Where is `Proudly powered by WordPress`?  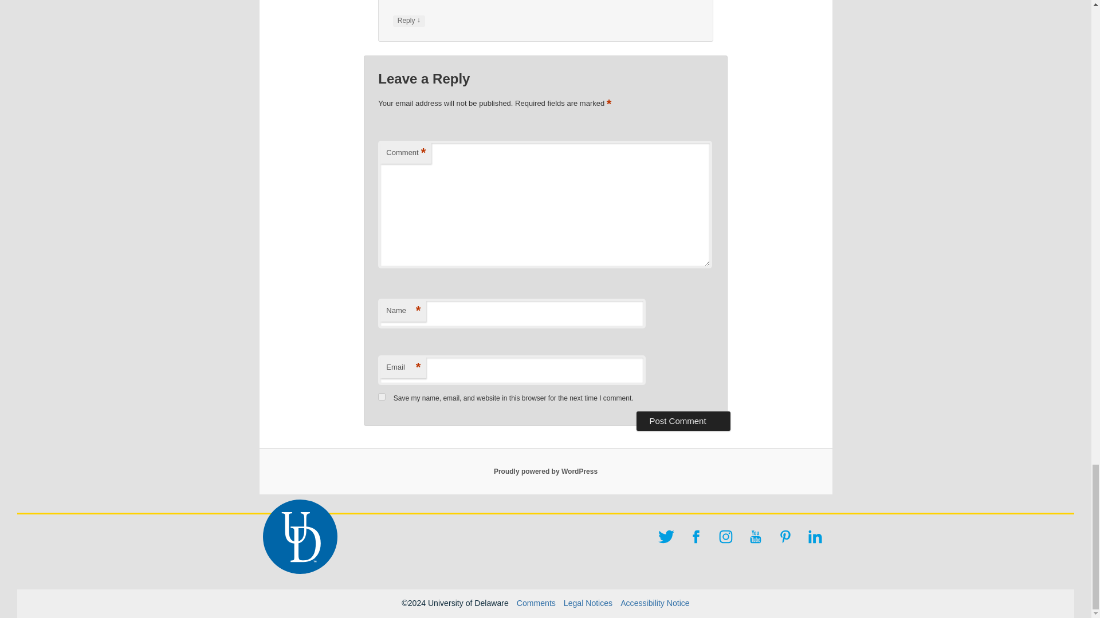
Proudly powered by WordPress is located at coordinates (545, 471).